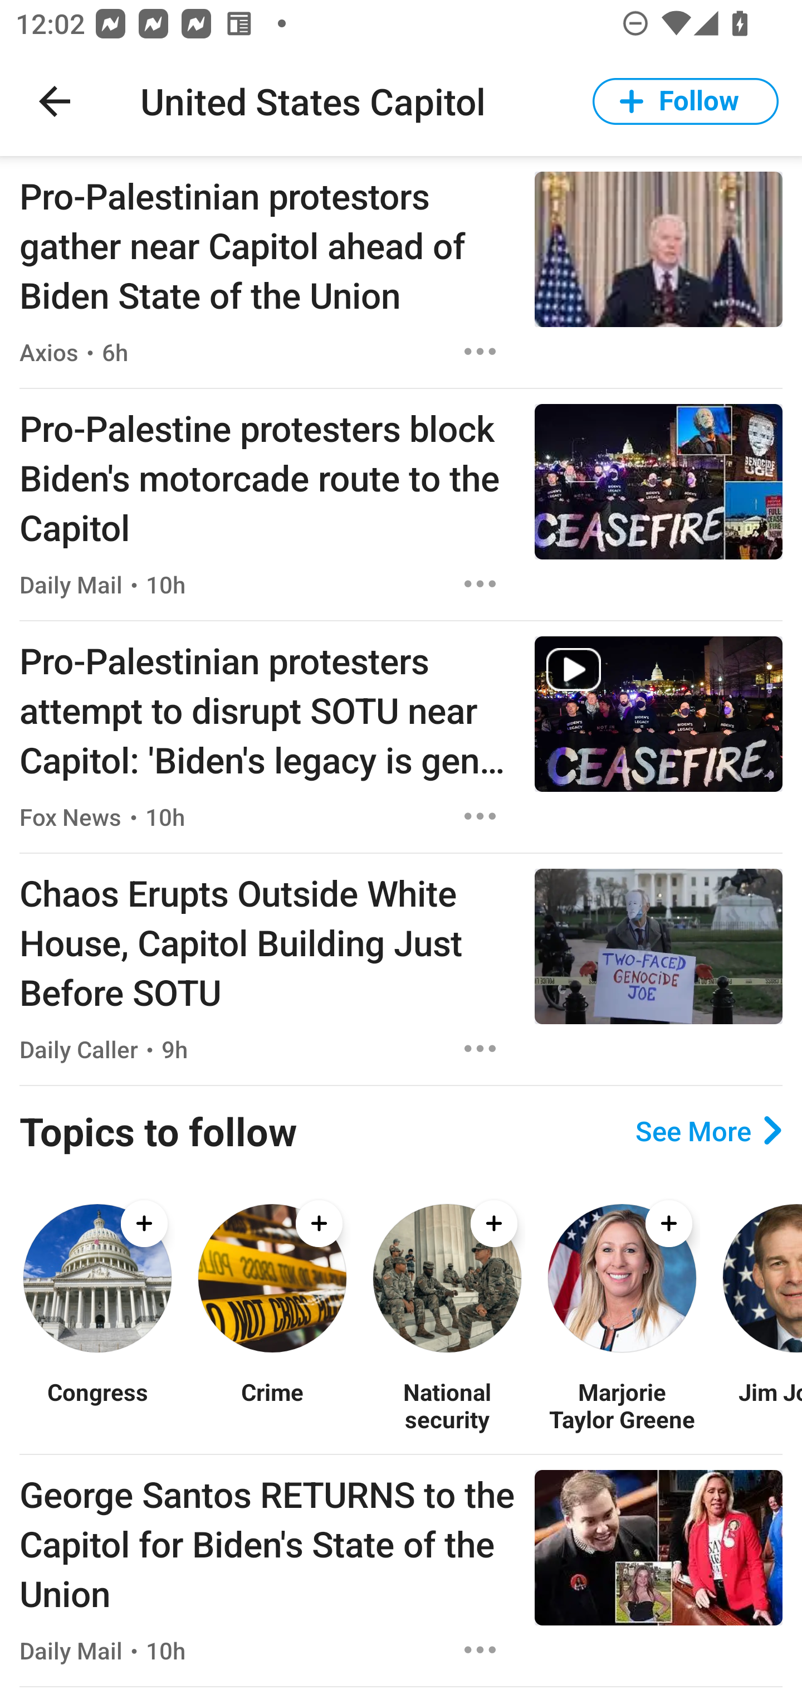 The image size is (802, 1694). What do you see at coordinates (480, 584) in the screenshot?
I see `Options` at bounding box center [480, 584].